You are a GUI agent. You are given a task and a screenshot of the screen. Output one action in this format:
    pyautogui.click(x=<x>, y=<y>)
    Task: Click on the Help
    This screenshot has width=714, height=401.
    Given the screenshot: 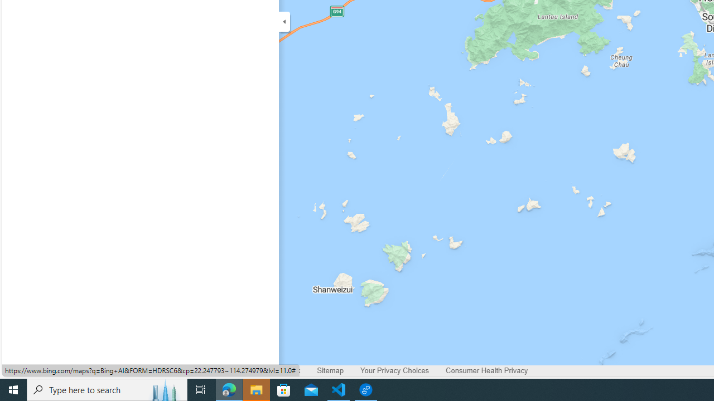 What is the action you would take?
    pyautogui.click(x=244, y=371)
    